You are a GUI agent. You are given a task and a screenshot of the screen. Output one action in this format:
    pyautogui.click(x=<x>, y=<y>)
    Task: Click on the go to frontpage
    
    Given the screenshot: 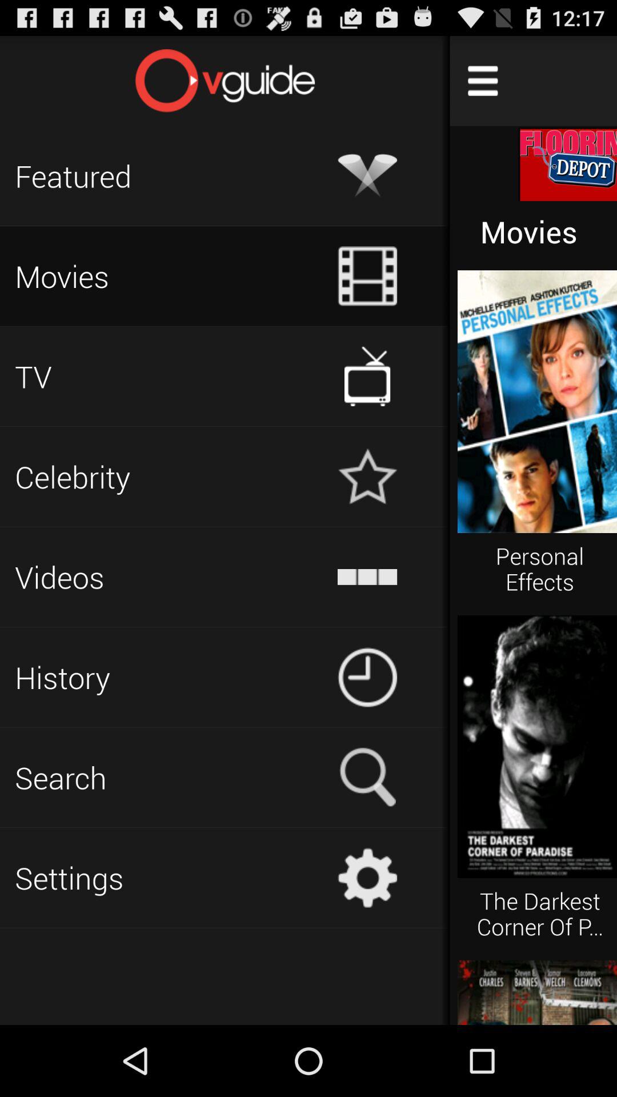 What is the action you would take?
    pyautogui.click(x=225, y=81)
    